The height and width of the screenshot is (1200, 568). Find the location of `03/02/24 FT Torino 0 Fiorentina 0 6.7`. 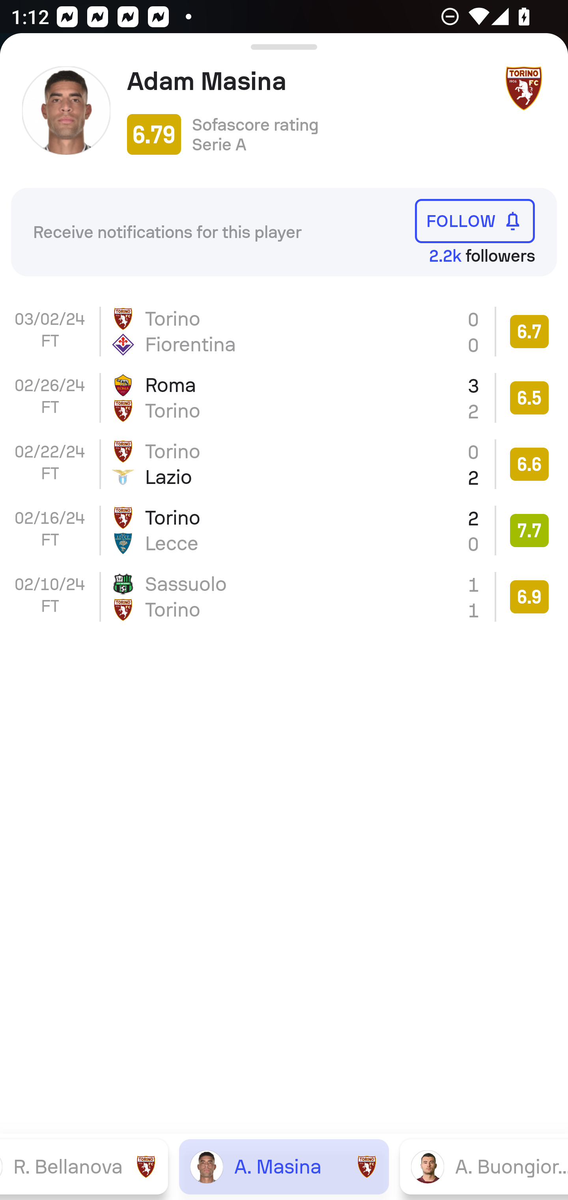

03/02/24 FT Torino 0 Fiorentina 0 6.7 is located at coordinates (284, 332).